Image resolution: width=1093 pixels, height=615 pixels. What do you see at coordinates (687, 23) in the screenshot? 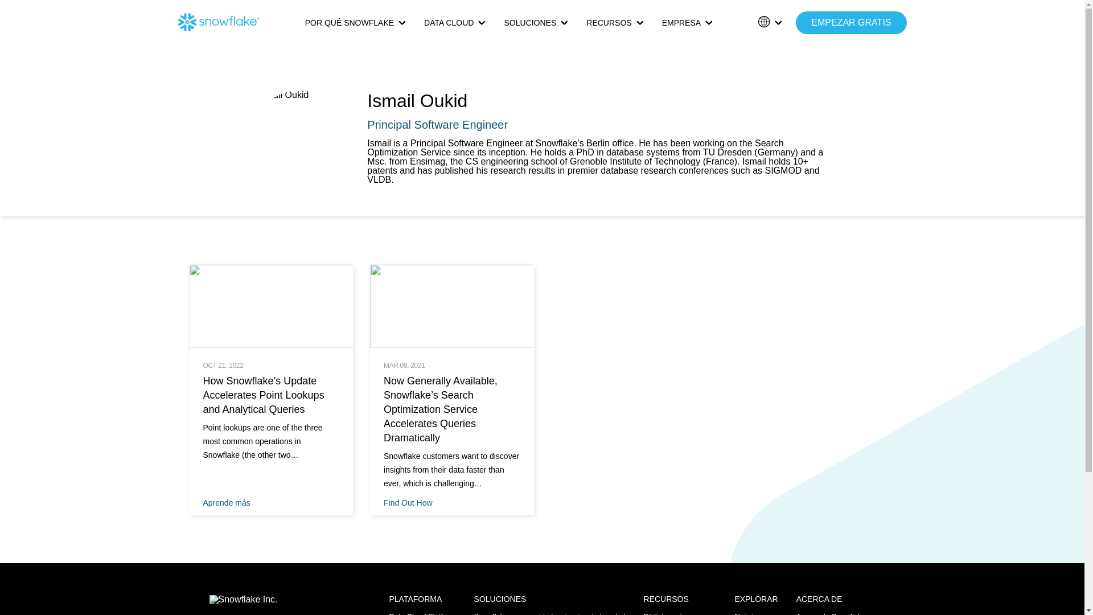
I see `EMPRESA` at bounding box center [687, 23].